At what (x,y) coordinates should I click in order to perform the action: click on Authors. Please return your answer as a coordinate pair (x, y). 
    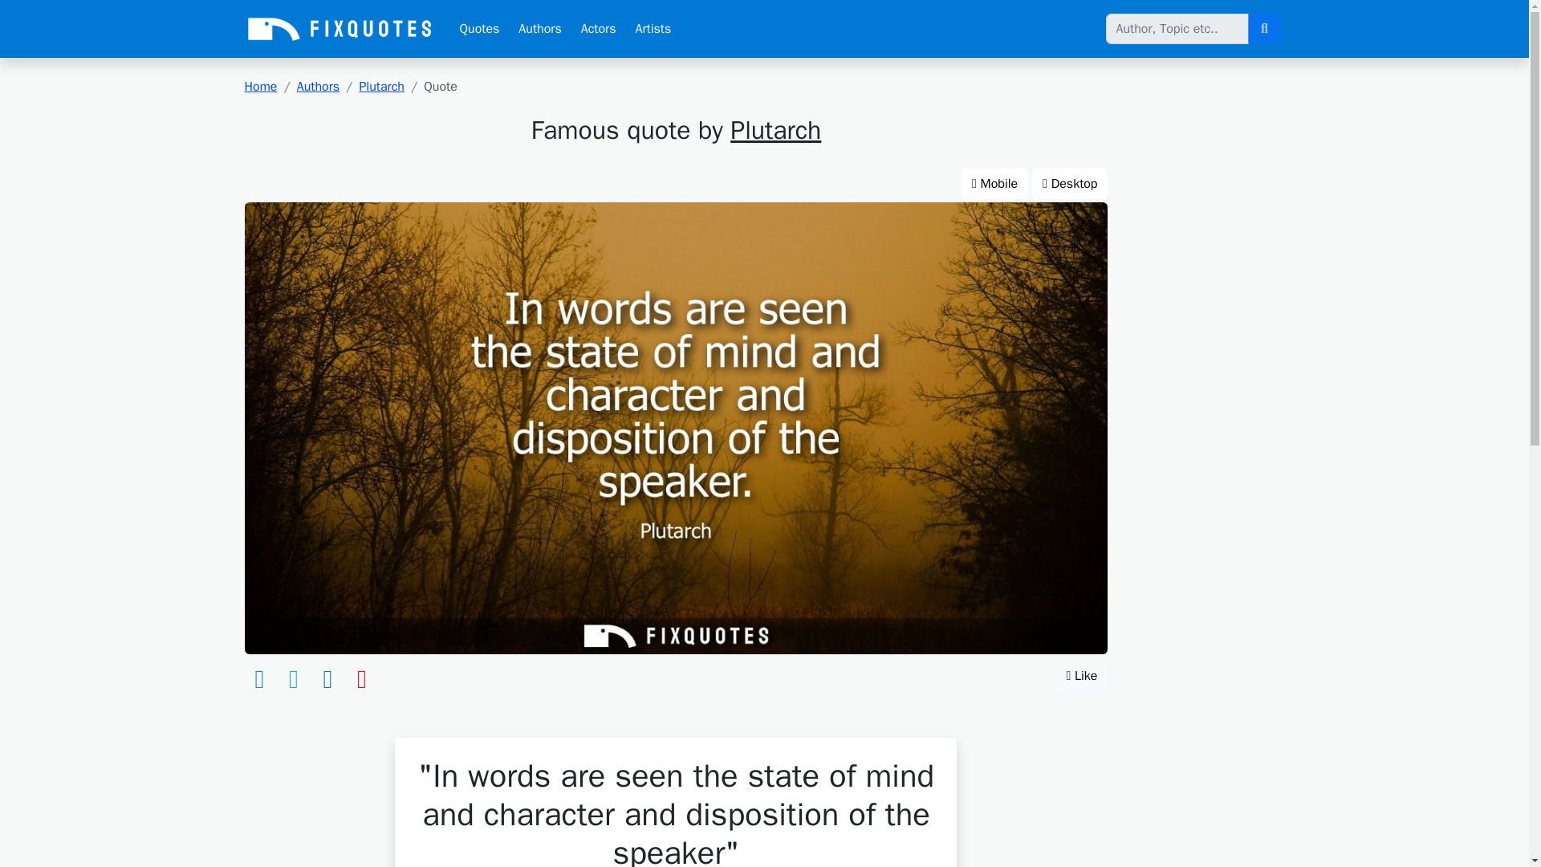
    Looking at the image, I should click on (318, 87).